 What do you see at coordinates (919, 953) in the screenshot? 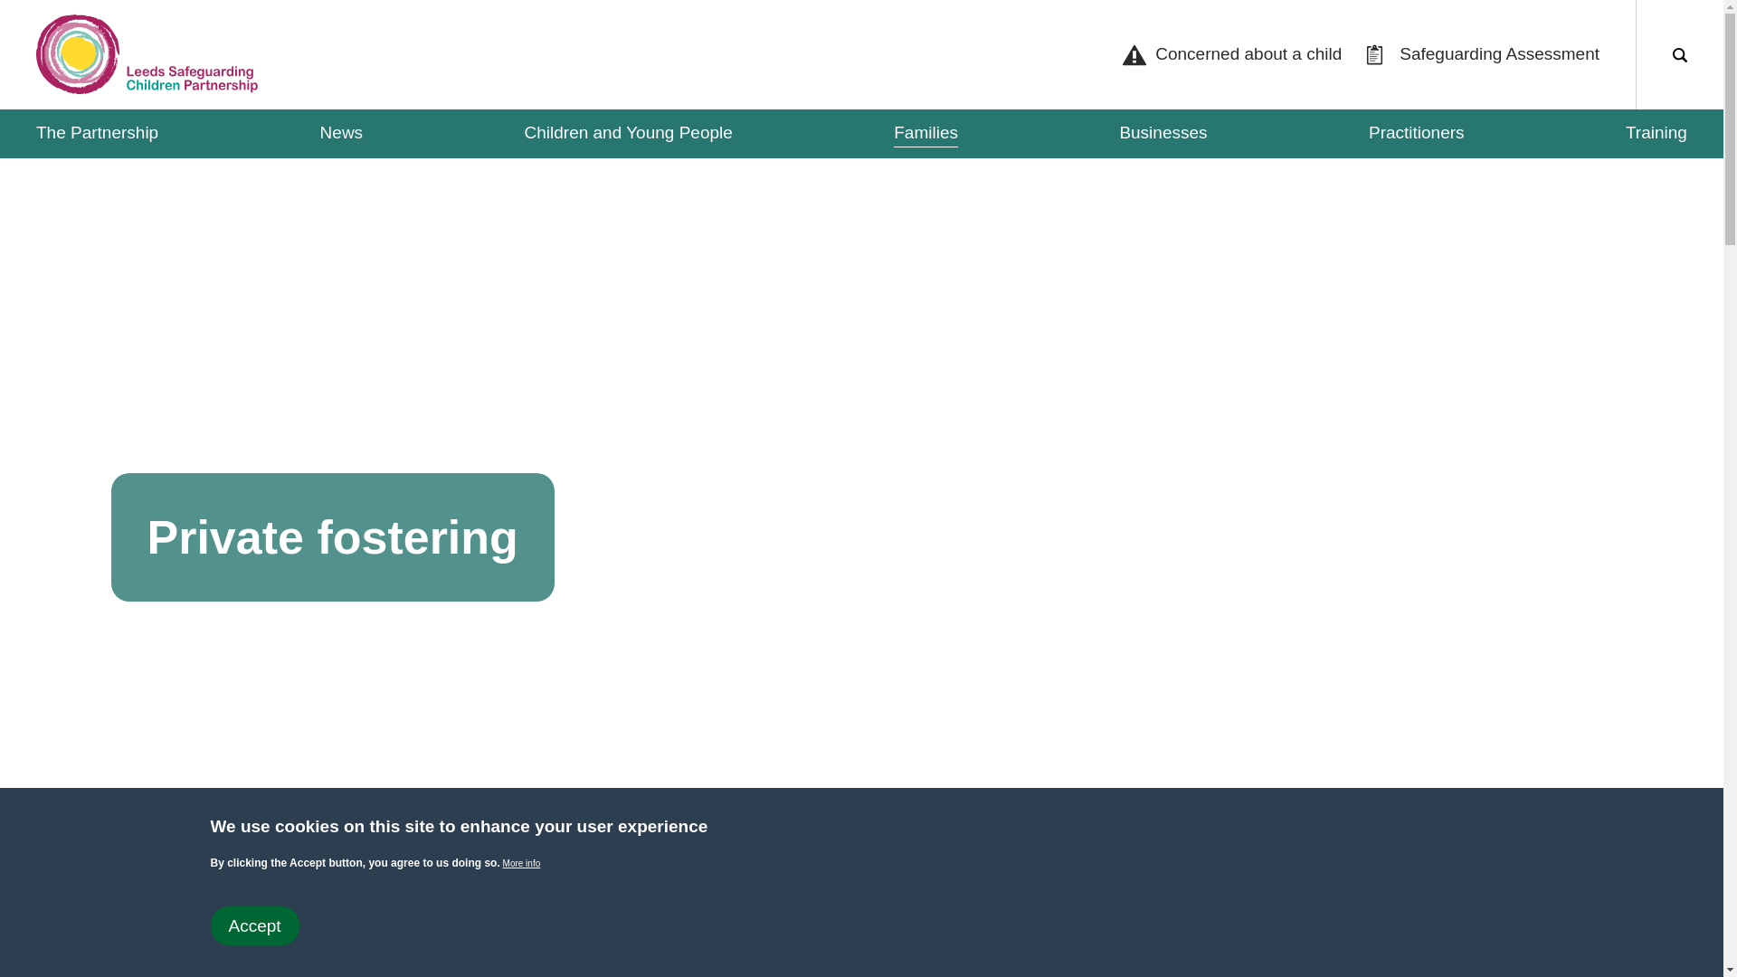
I see `Quick leave to BBC` at bounding box center [919, 953].